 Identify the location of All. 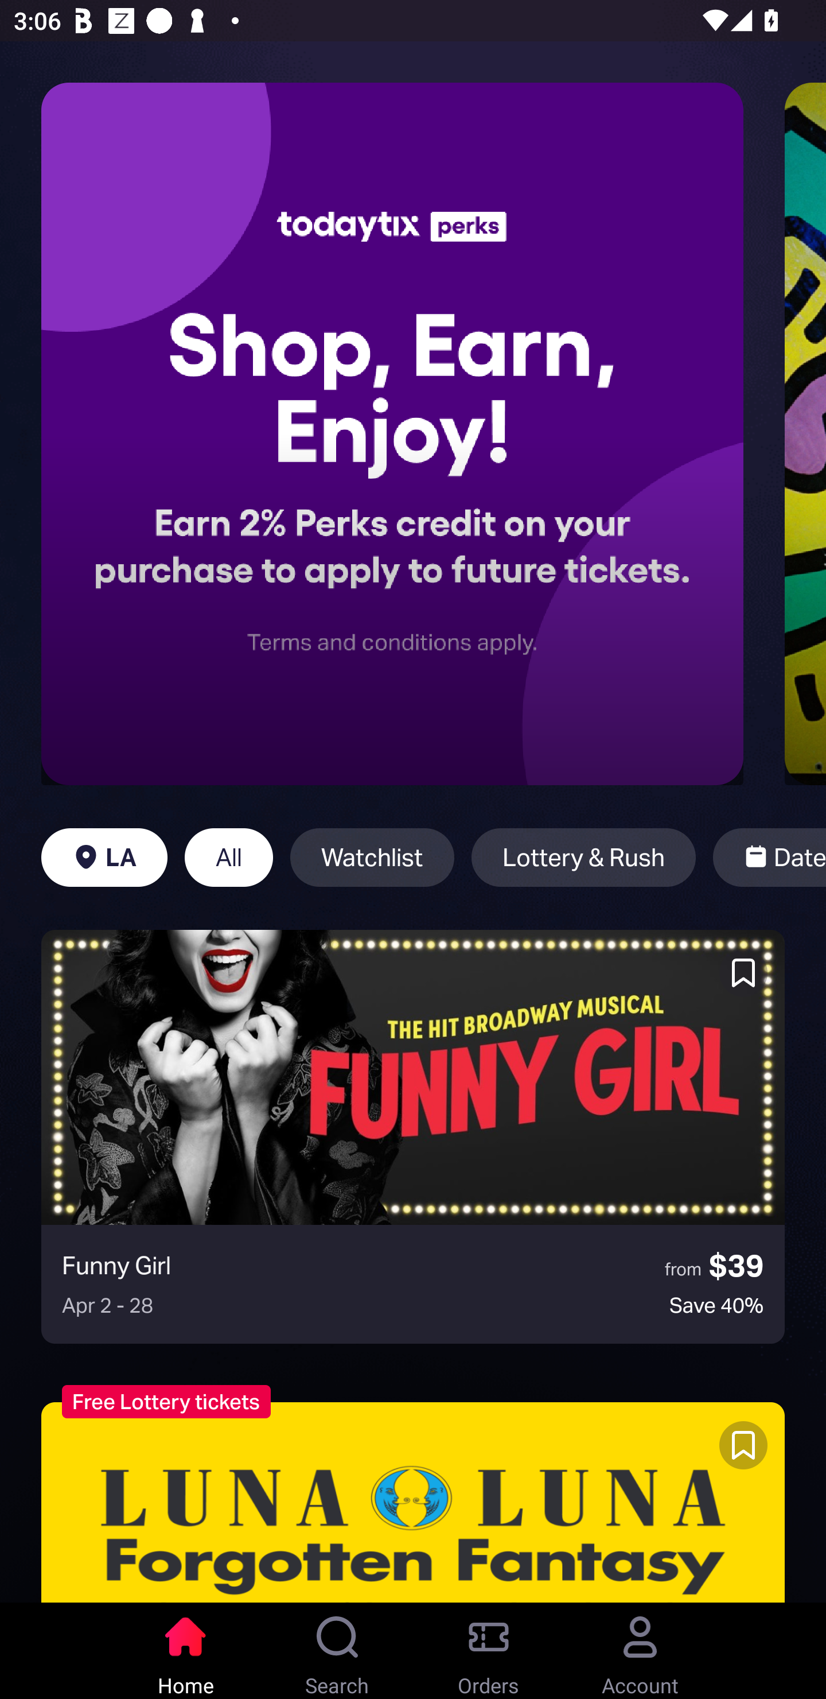
(229, 858).